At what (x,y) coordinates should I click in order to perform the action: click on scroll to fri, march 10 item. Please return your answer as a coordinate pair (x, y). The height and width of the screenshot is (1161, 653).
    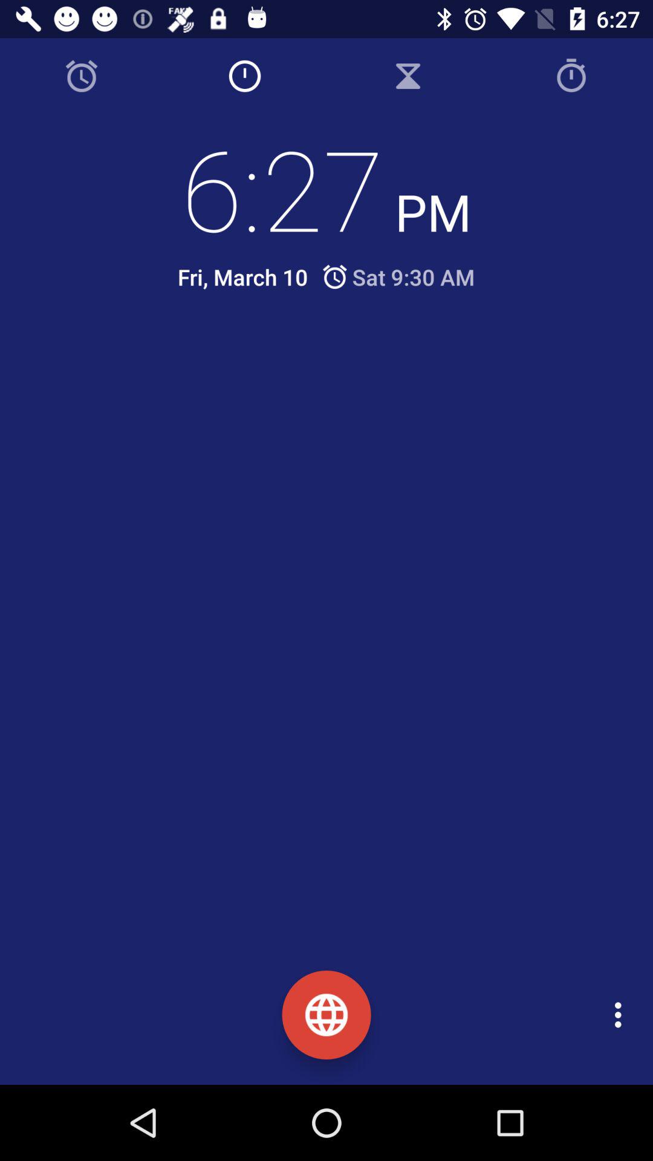
    Looking at the image, I should click on (242, 277).